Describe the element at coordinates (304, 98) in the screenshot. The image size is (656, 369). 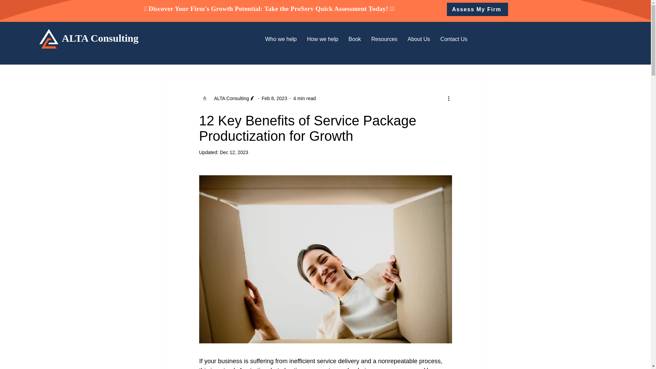
I see `4 min read` at that location.